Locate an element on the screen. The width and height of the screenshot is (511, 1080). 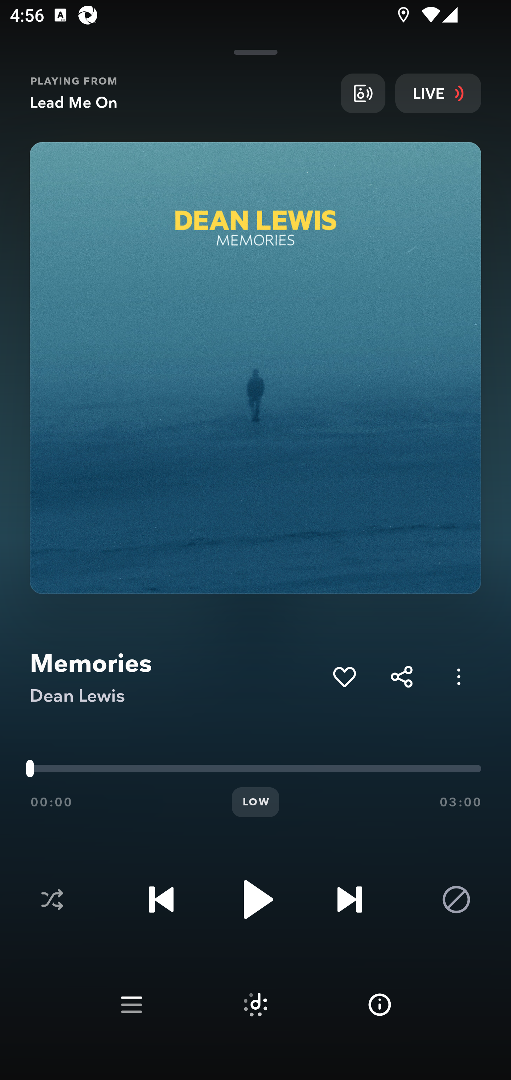
Broadcast is located at coordinates (363, 93).